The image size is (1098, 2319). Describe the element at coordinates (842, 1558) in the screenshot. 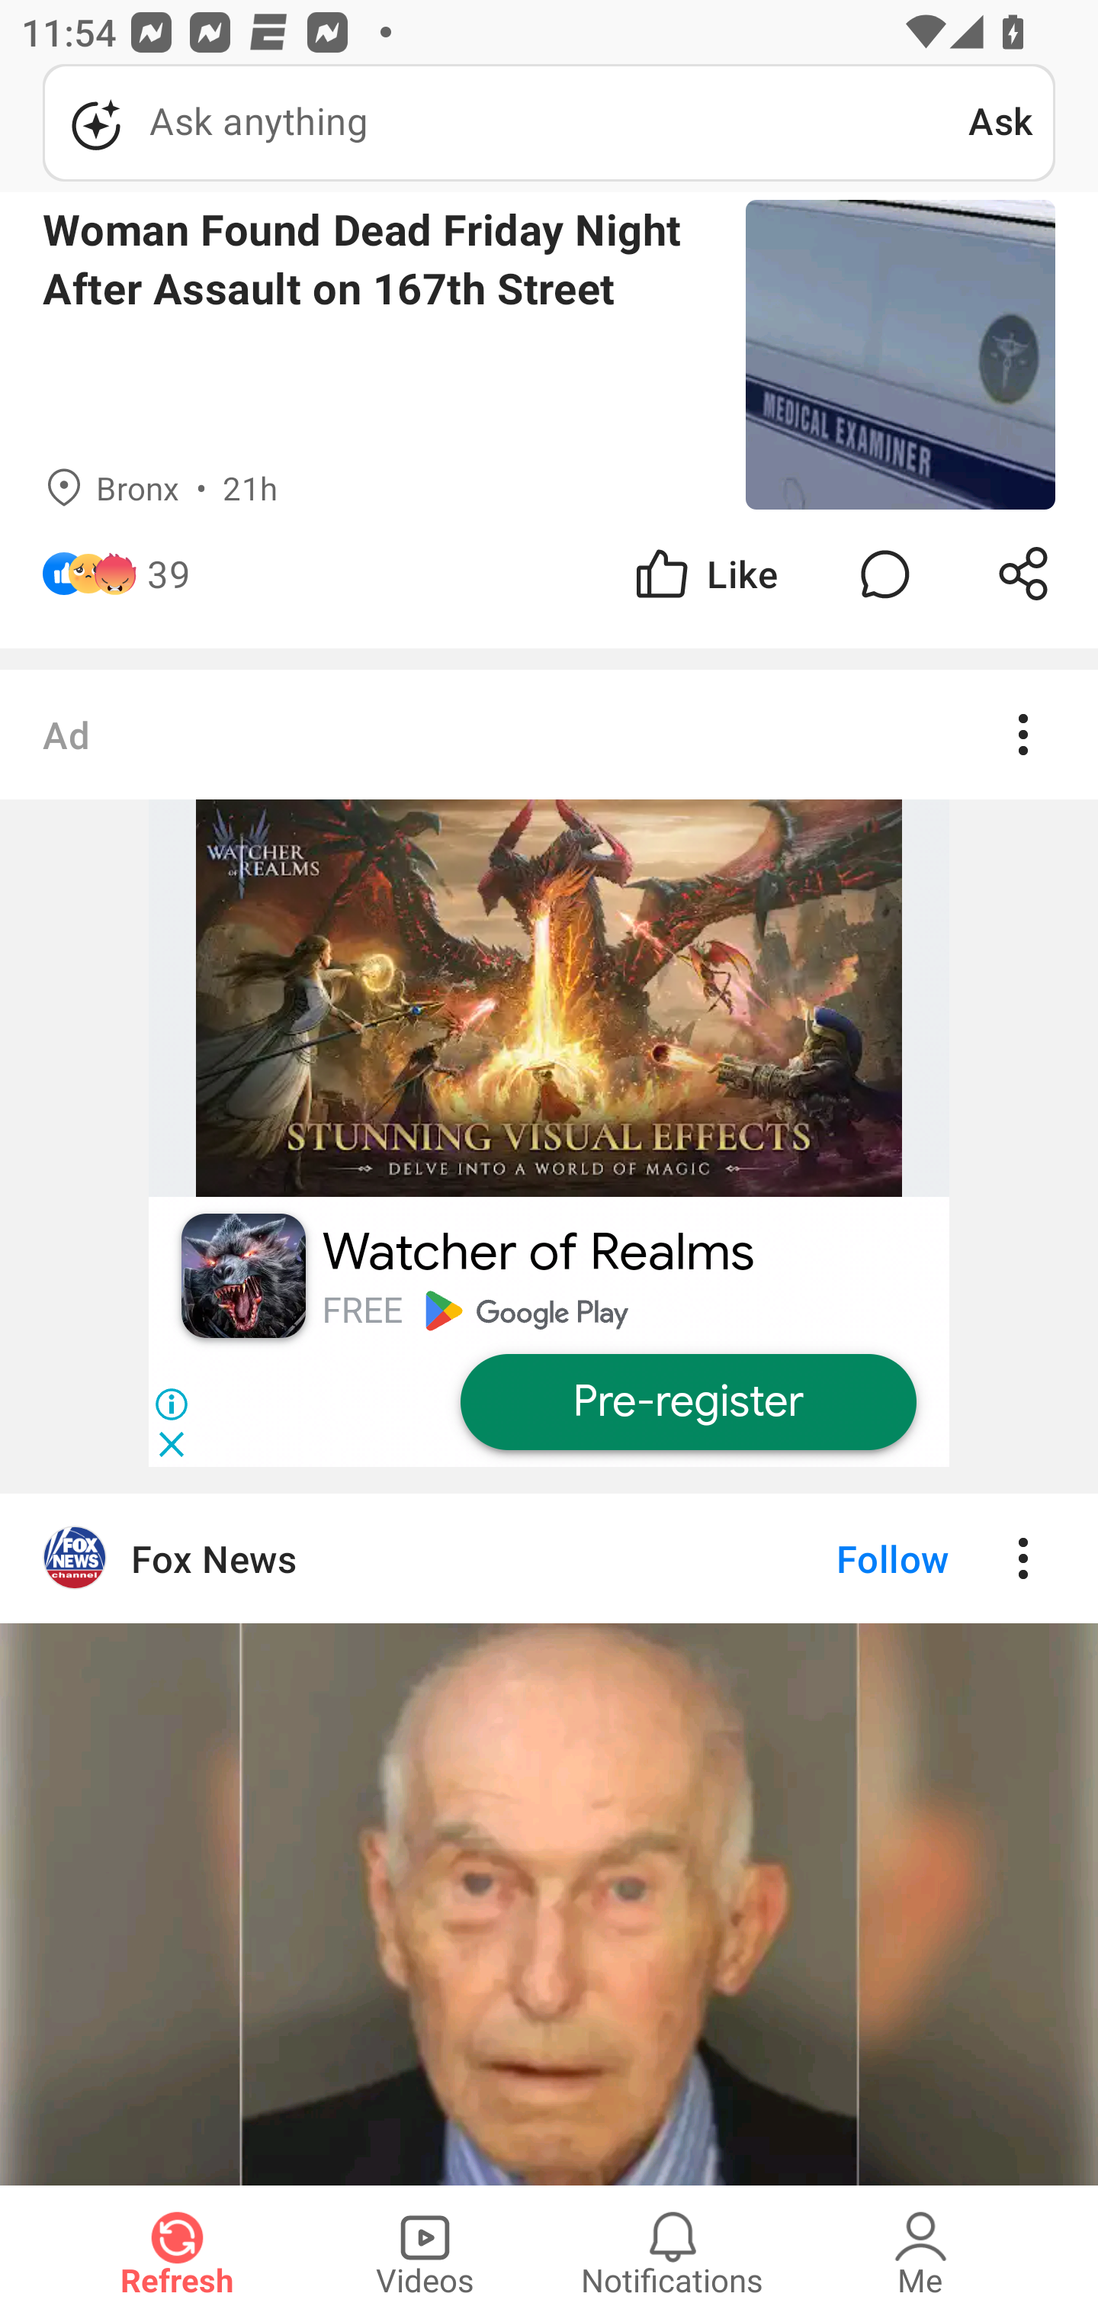

I see `Follow` at that location.